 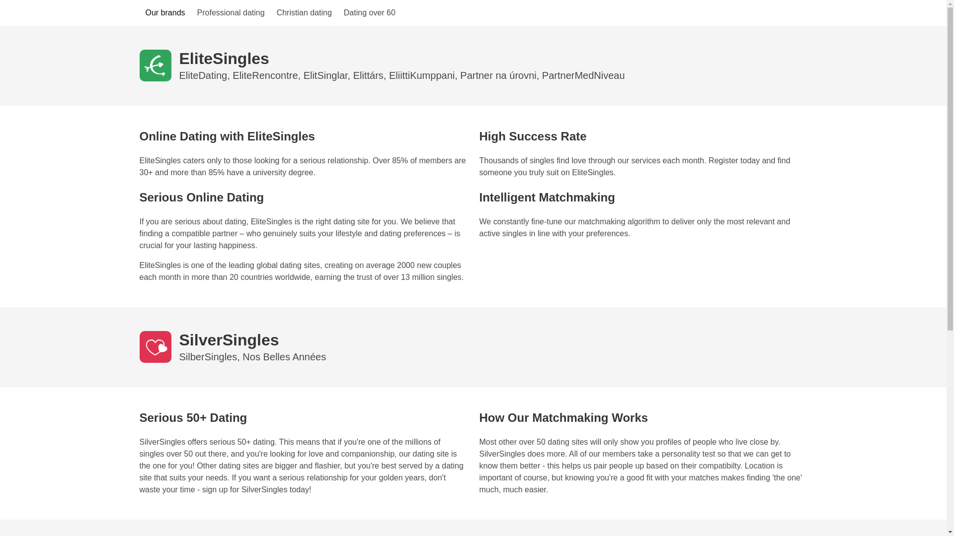 What do you see at coordinates (165, 13) in the screenshot?
I see `Our brands` at bounding box center [165, 13].